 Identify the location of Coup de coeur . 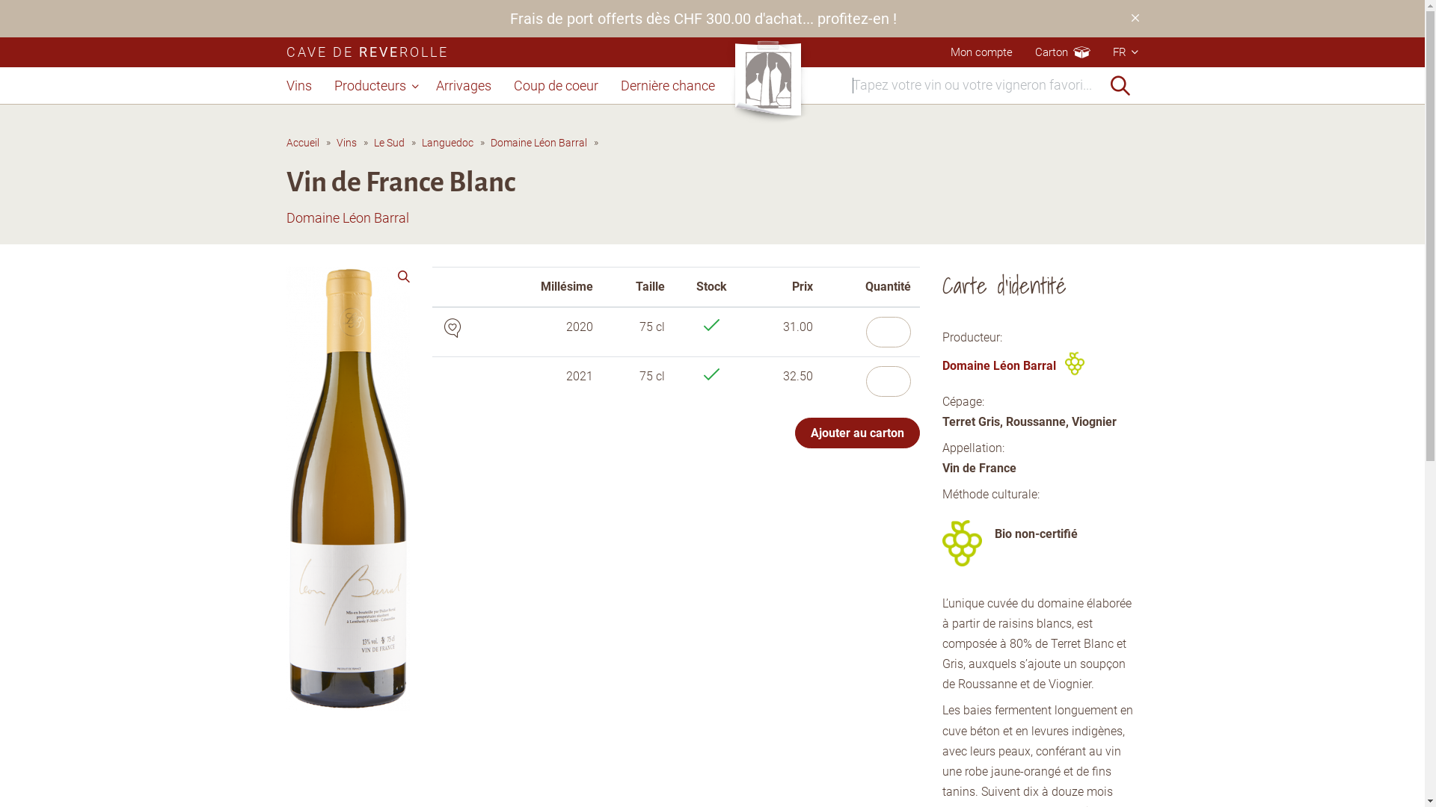
(452, 328).